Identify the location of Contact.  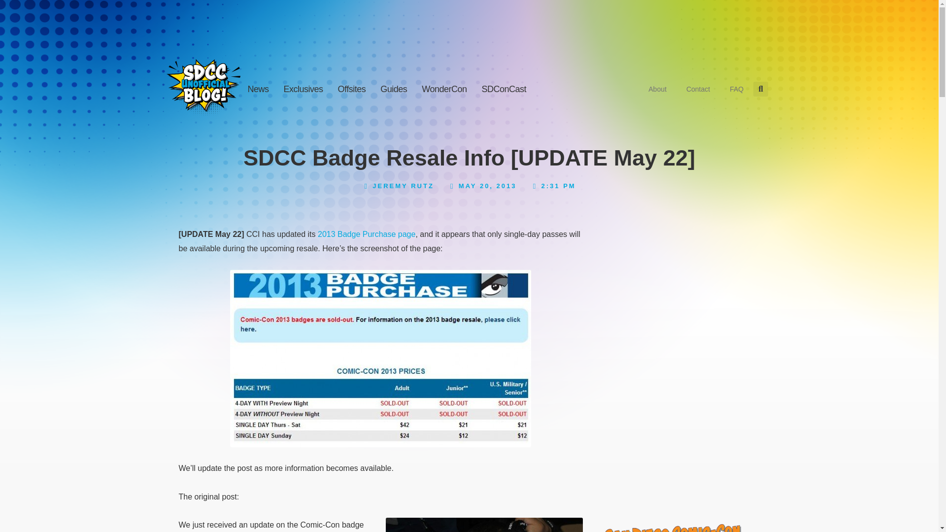
(698, 89).